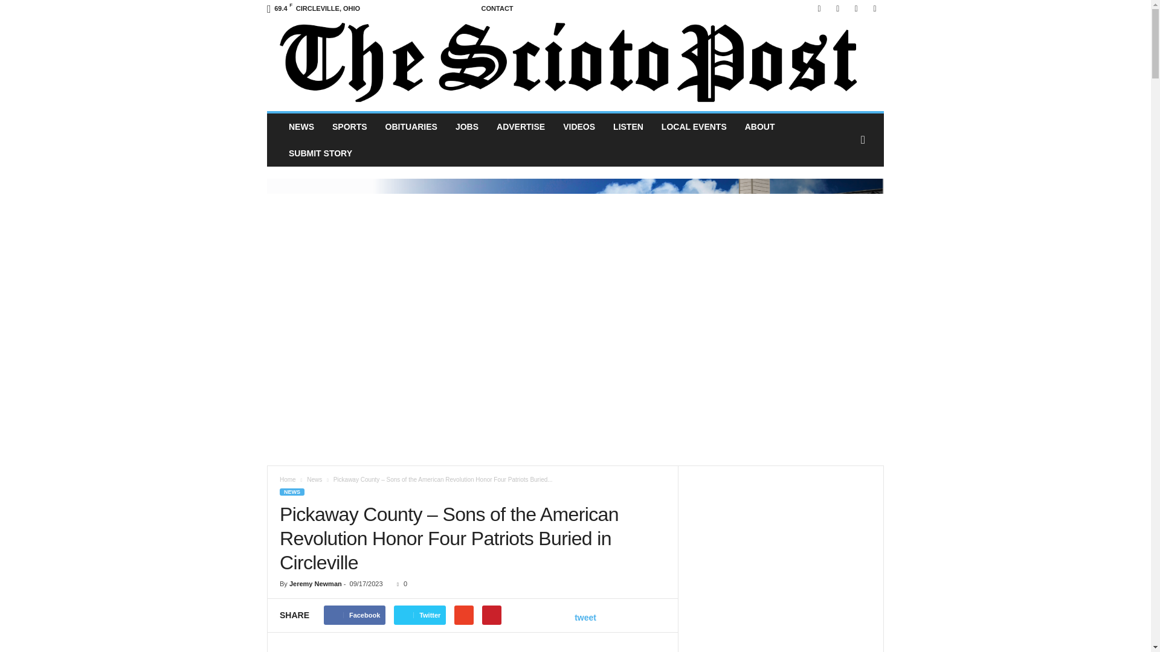 This screenshot has width=1160, height=652. I want to click on NEWS, so click(301, 127).